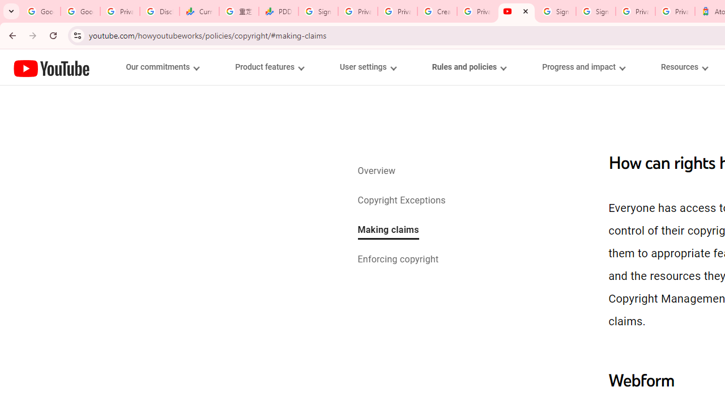 The width and height of the screenshot is (725, 408). Describe the element at coordinates (199, 11) in the screenshot. I see `Currencies - Google Finance` at that location.